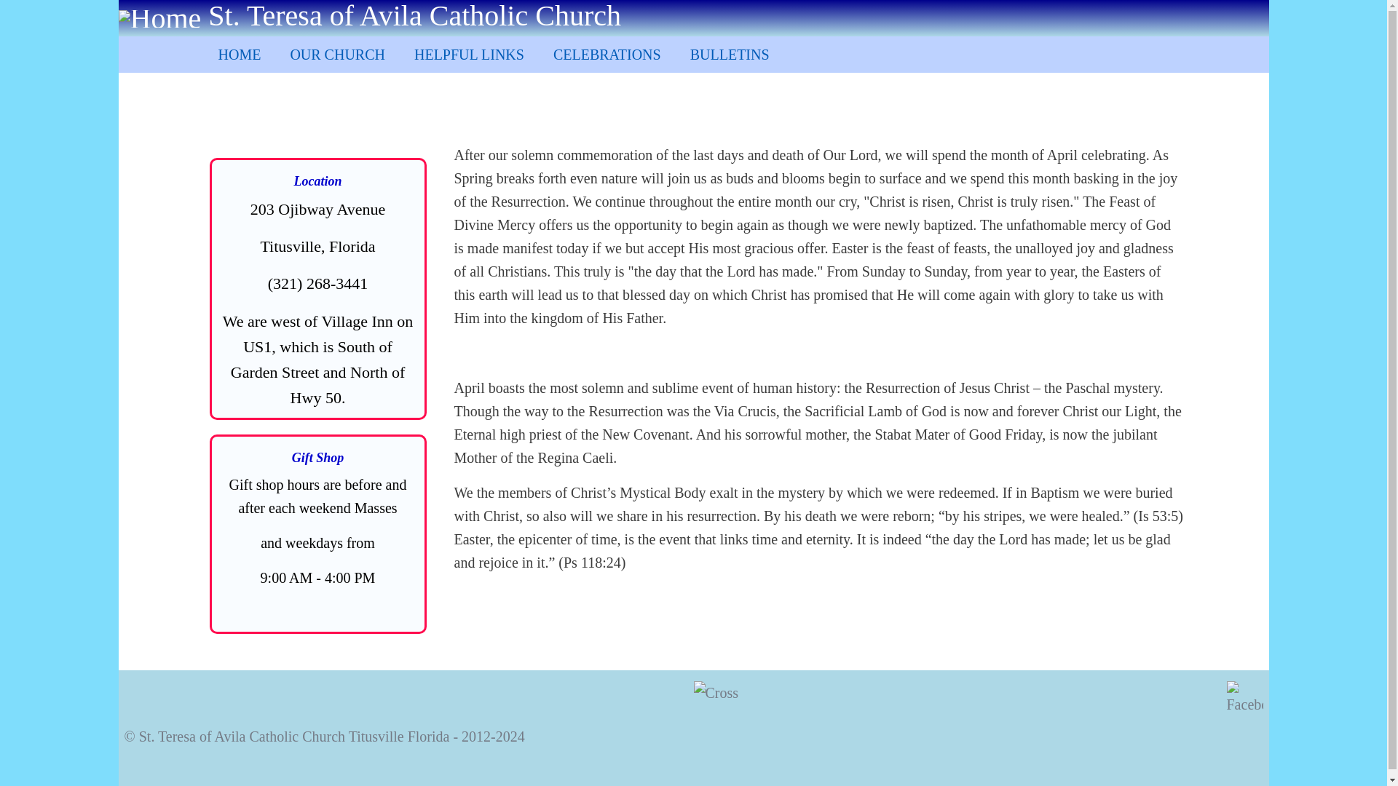 Image resolution: width=1398 pixels, height=786 pixels. I want to click on St. Teresa of Avila Catholic Church, so click(414, 16).